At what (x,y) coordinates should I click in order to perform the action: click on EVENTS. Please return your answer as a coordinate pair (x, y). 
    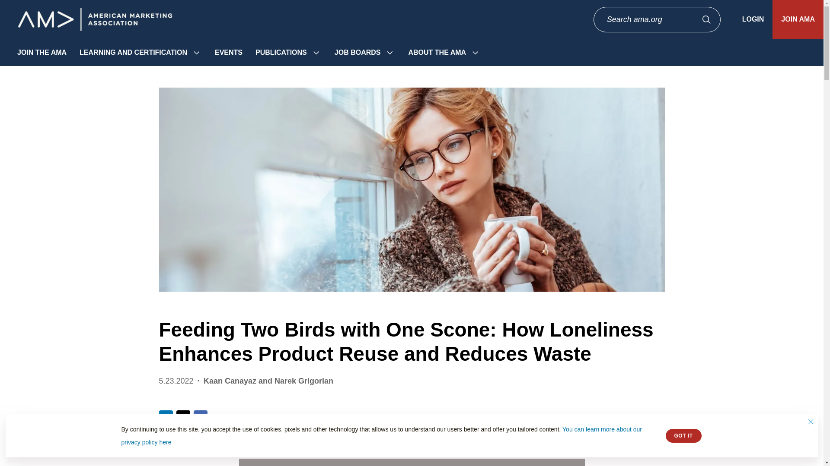
    Looking at the image, I should click on (228, 53).